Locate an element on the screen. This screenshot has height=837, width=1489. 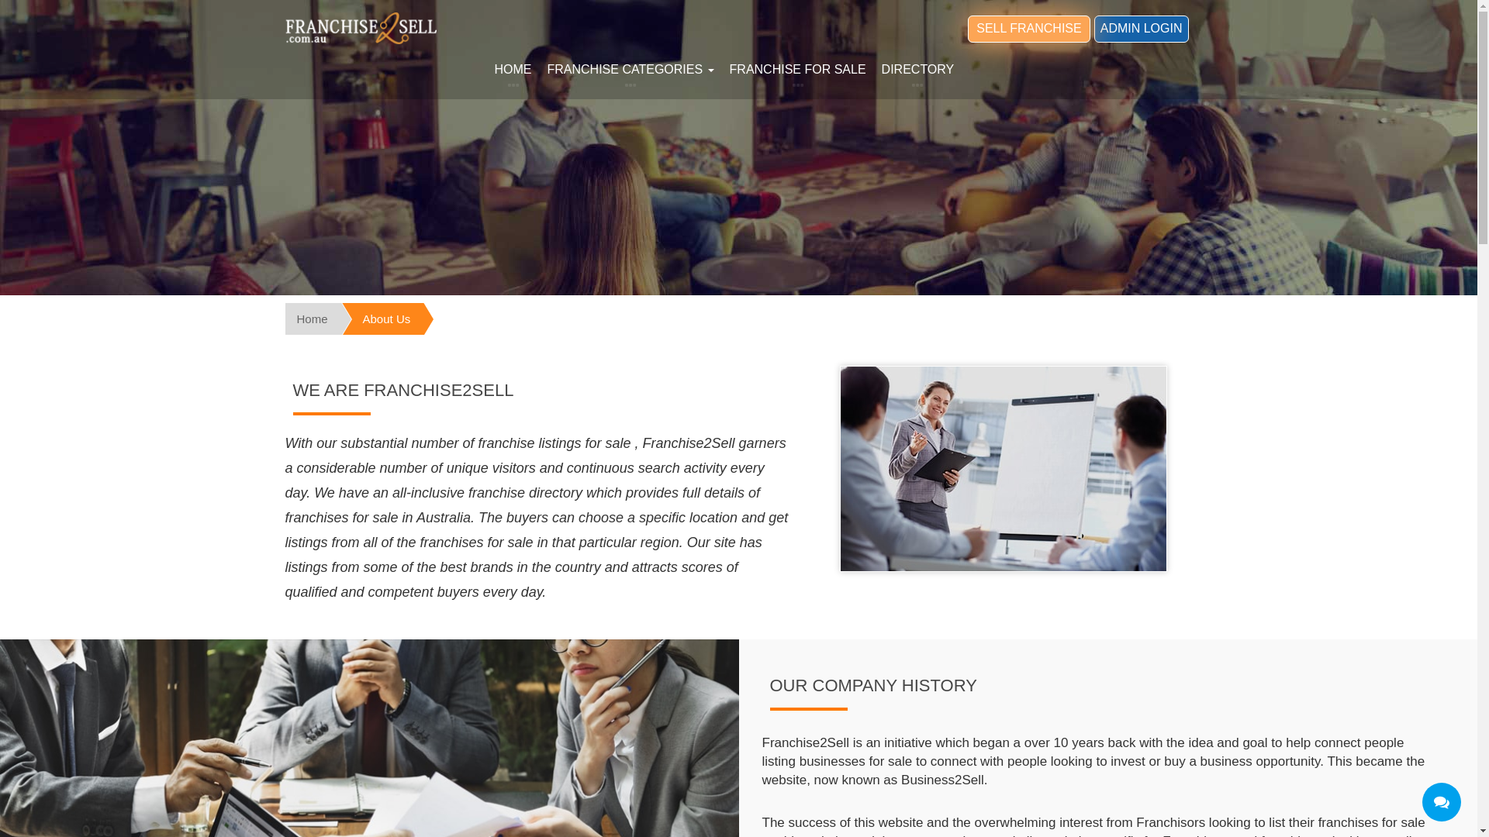
Home is located at coordinates (307, 319).